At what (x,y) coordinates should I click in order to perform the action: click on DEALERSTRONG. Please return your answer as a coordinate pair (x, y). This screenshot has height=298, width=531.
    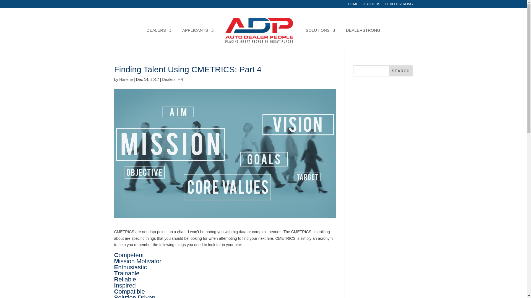
    Looking at the image, I should click on (363, 39).